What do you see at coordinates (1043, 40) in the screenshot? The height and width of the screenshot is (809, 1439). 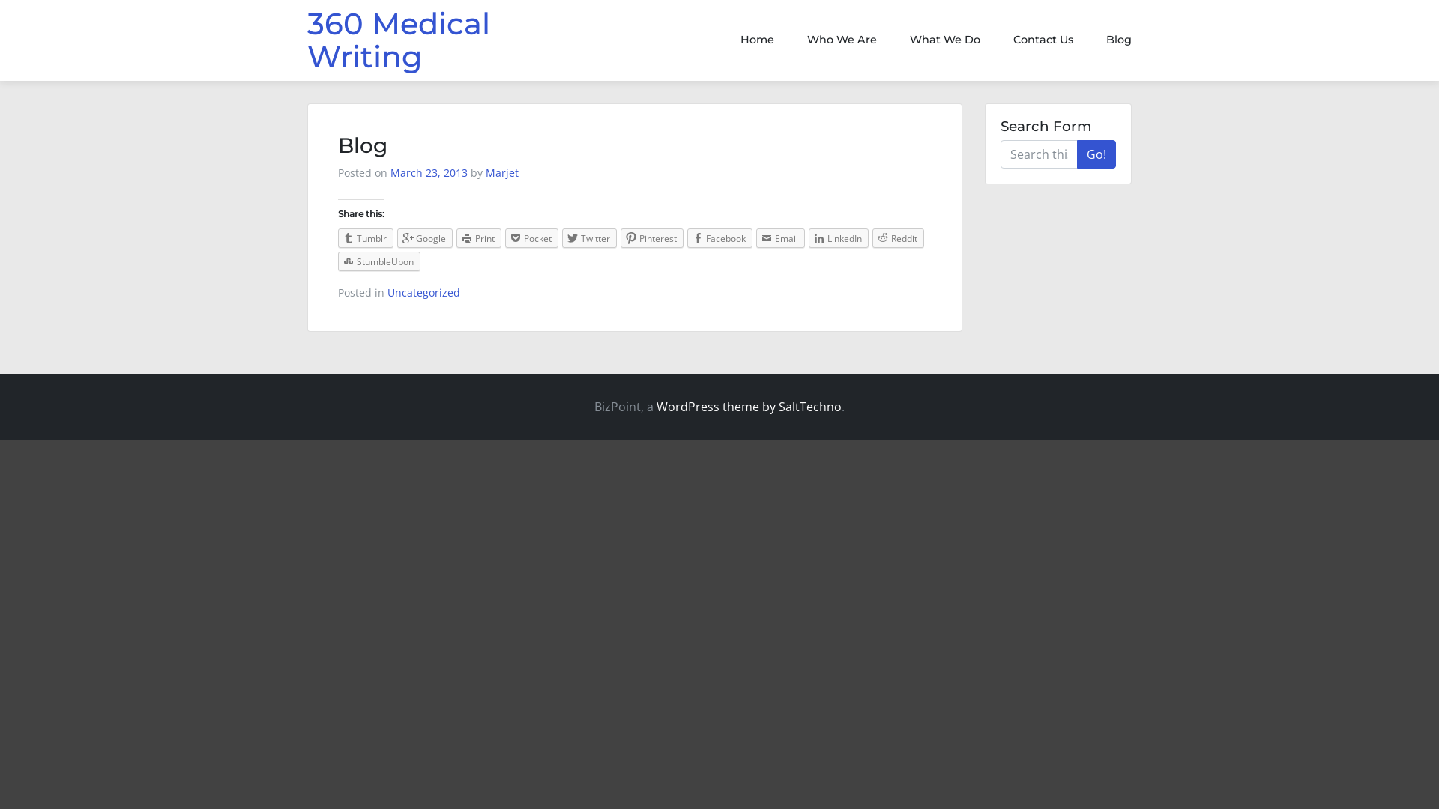 I see `Contact Us` at bounding box center [1043, 40].